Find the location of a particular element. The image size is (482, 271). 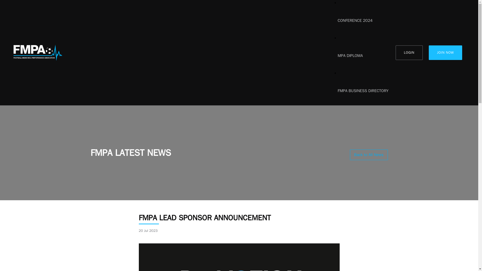

FMPA BUSINESS DIRECTORY is located at coordinates (363, 91).